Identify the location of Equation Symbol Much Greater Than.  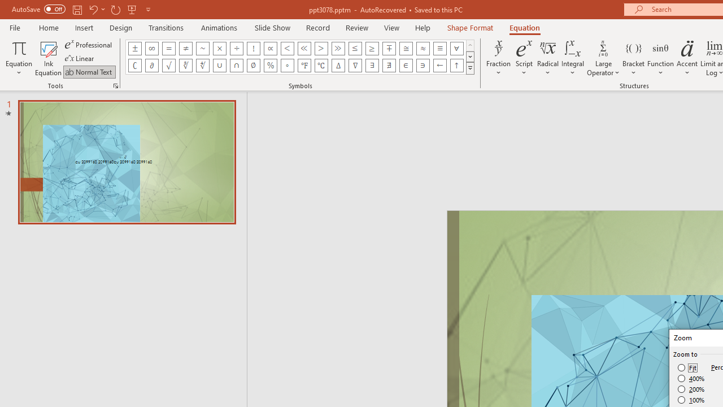
(338, 49).